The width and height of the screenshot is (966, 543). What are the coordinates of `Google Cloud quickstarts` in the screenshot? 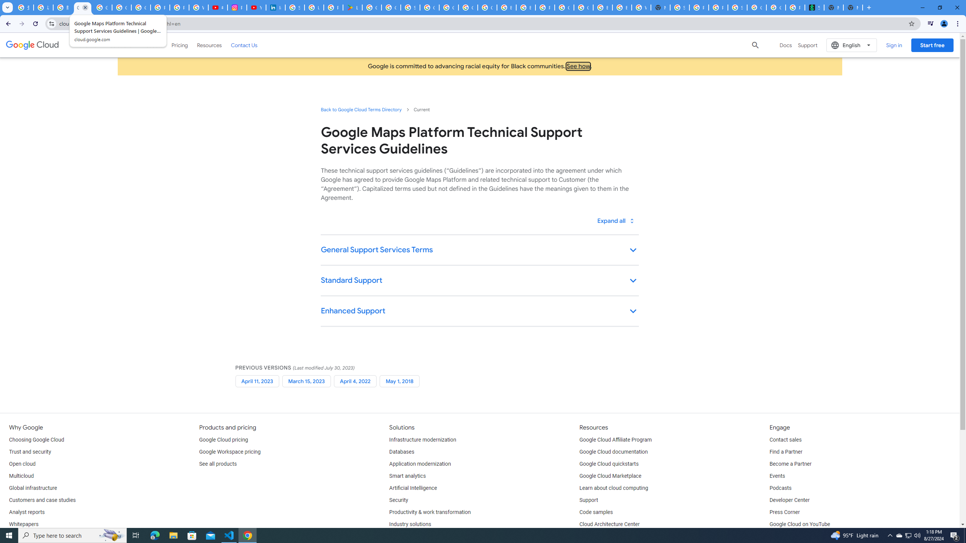 It's located at (609, 464).